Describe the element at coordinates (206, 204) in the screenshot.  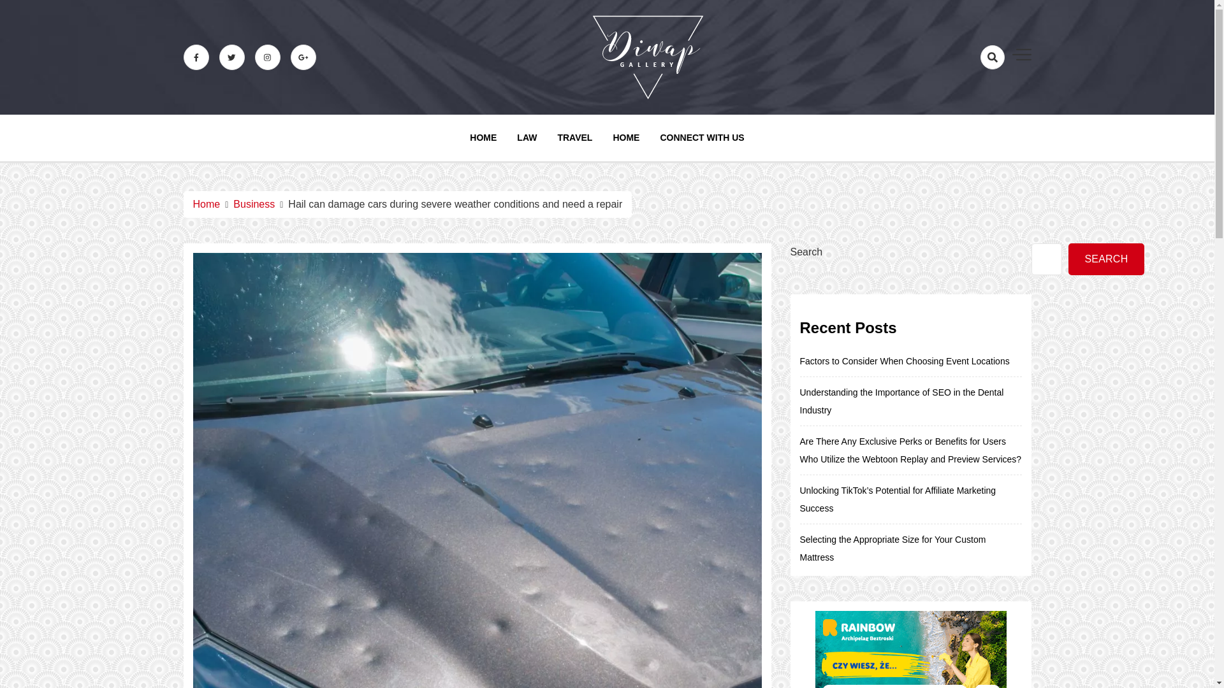
I see `Home` at that location.